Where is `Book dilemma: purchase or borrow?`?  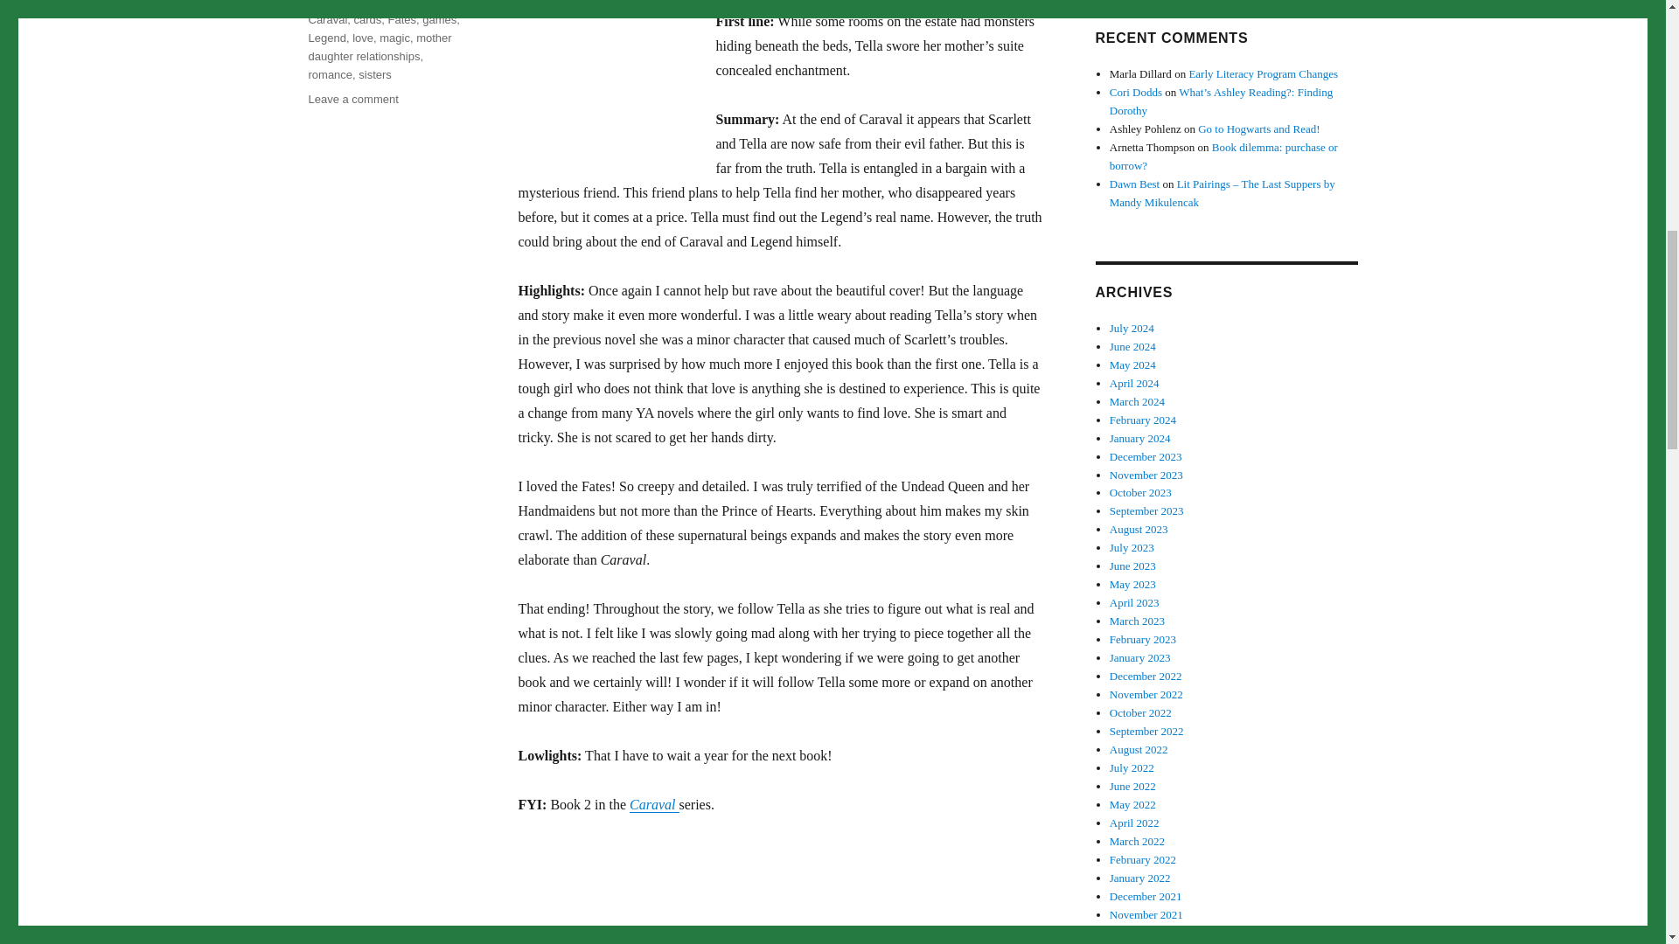 Book dilemma: purchase or borrow? is located at coordinates (352, 98).